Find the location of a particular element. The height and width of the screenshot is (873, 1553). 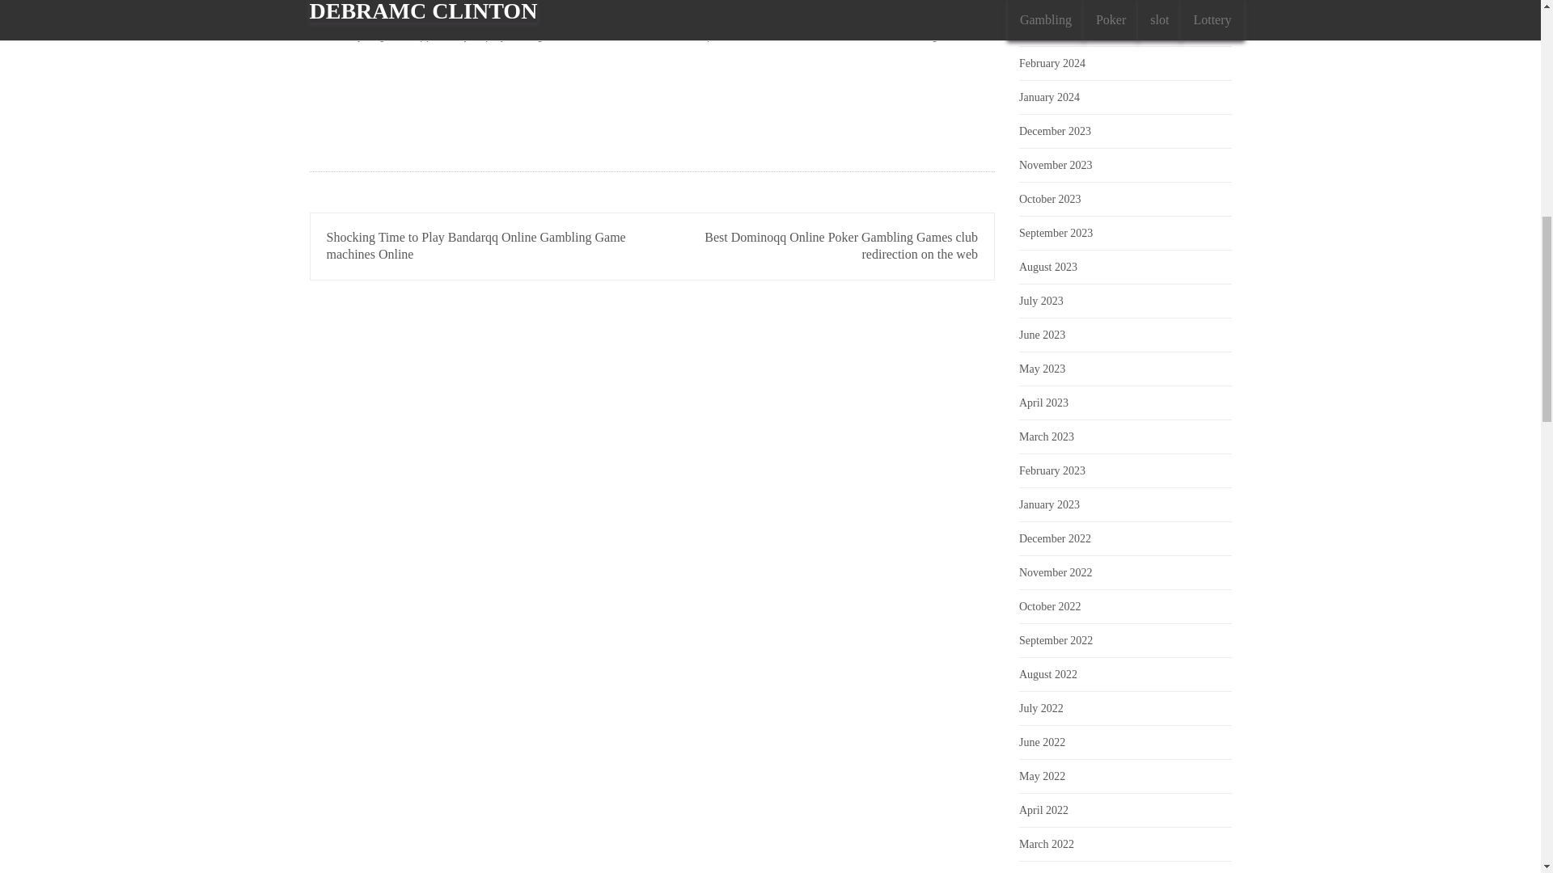

February 2023 is located at coordinates (1052, 470).